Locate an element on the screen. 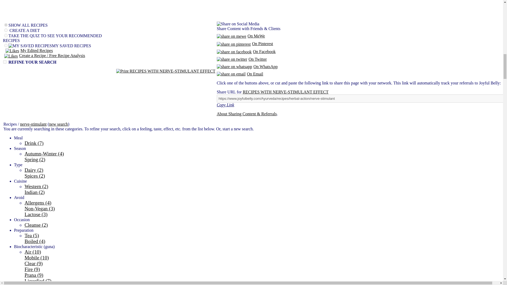 This screenshot has height=285, width=507. on is located at coordinates (5, 62).